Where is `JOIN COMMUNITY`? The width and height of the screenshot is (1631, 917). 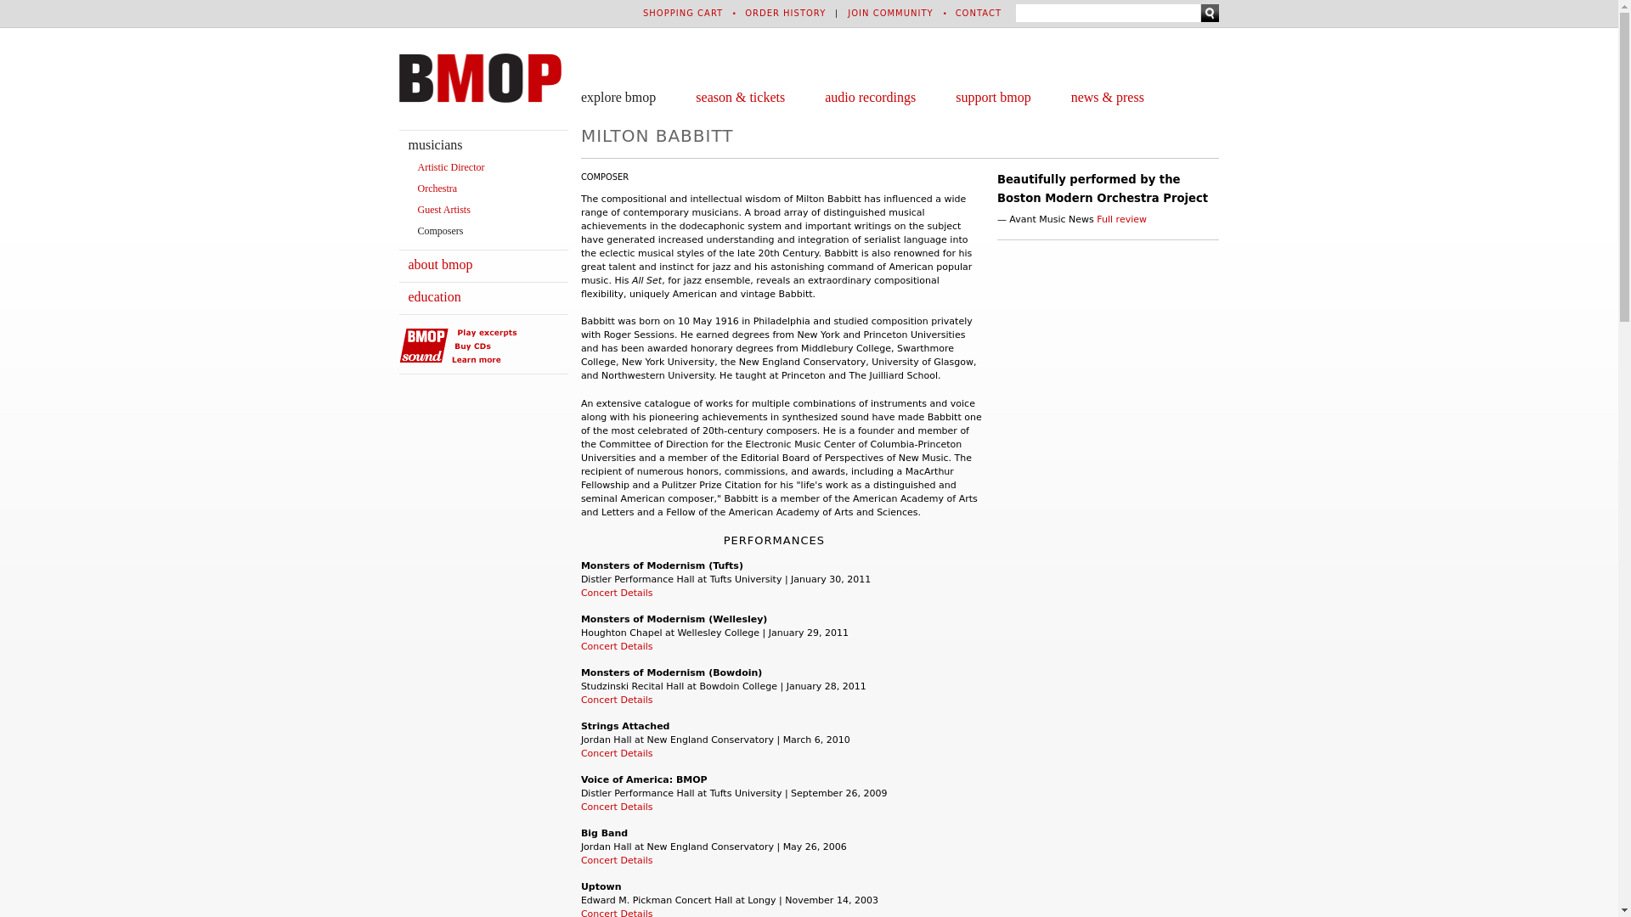 JOIN COMMUNITY is located at coordinates (890, 12).